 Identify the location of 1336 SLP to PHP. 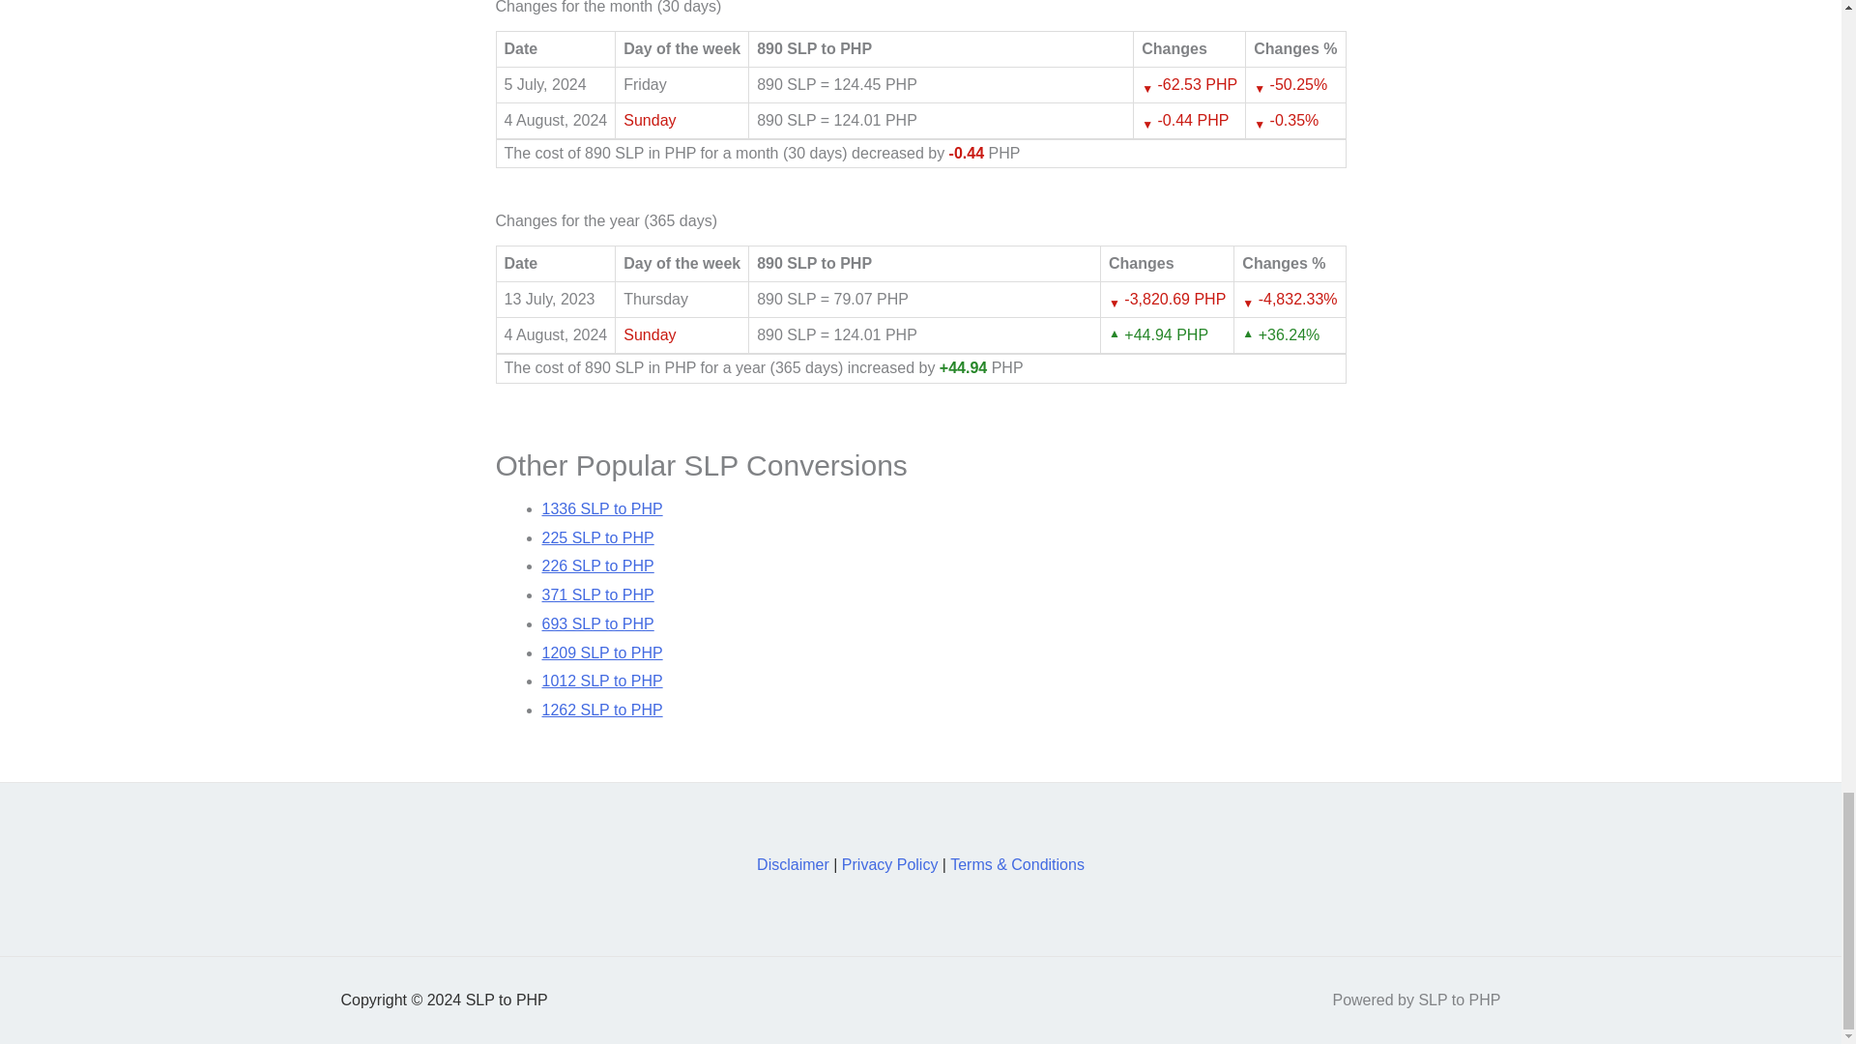
(601, 508).